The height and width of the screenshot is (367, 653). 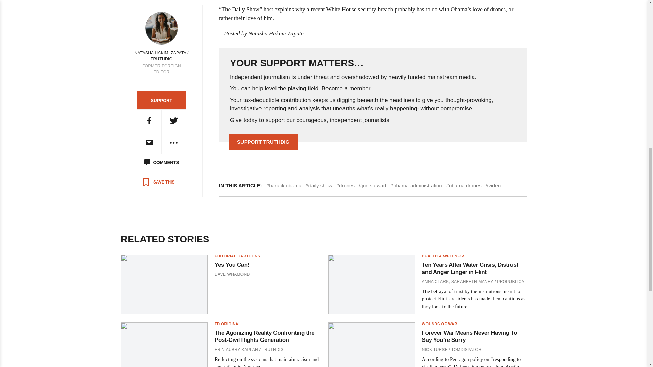 I want to click on Natasha Hakimi Zapata, so click(x=275, y=33).